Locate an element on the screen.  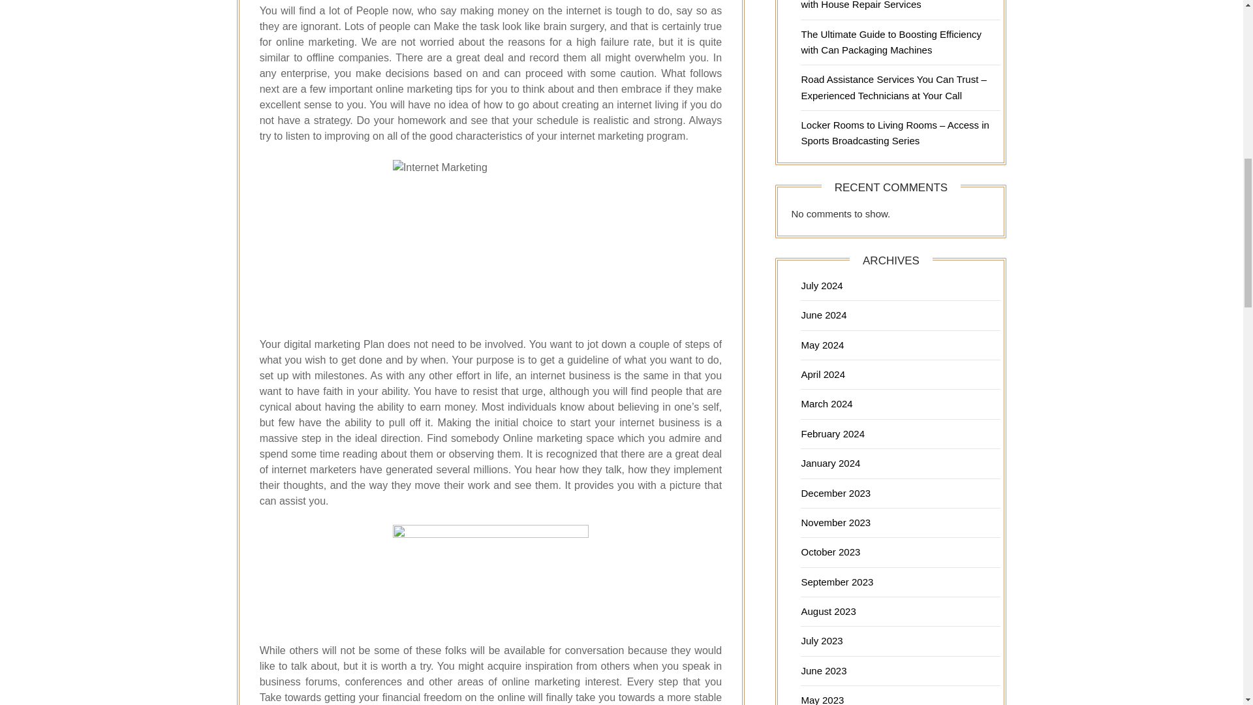
September 2023 is located at coordinates (837, 582).